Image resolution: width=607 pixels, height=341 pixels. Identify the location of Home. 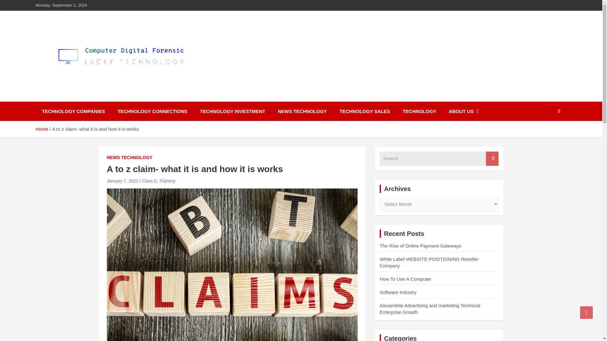
(41, 129).